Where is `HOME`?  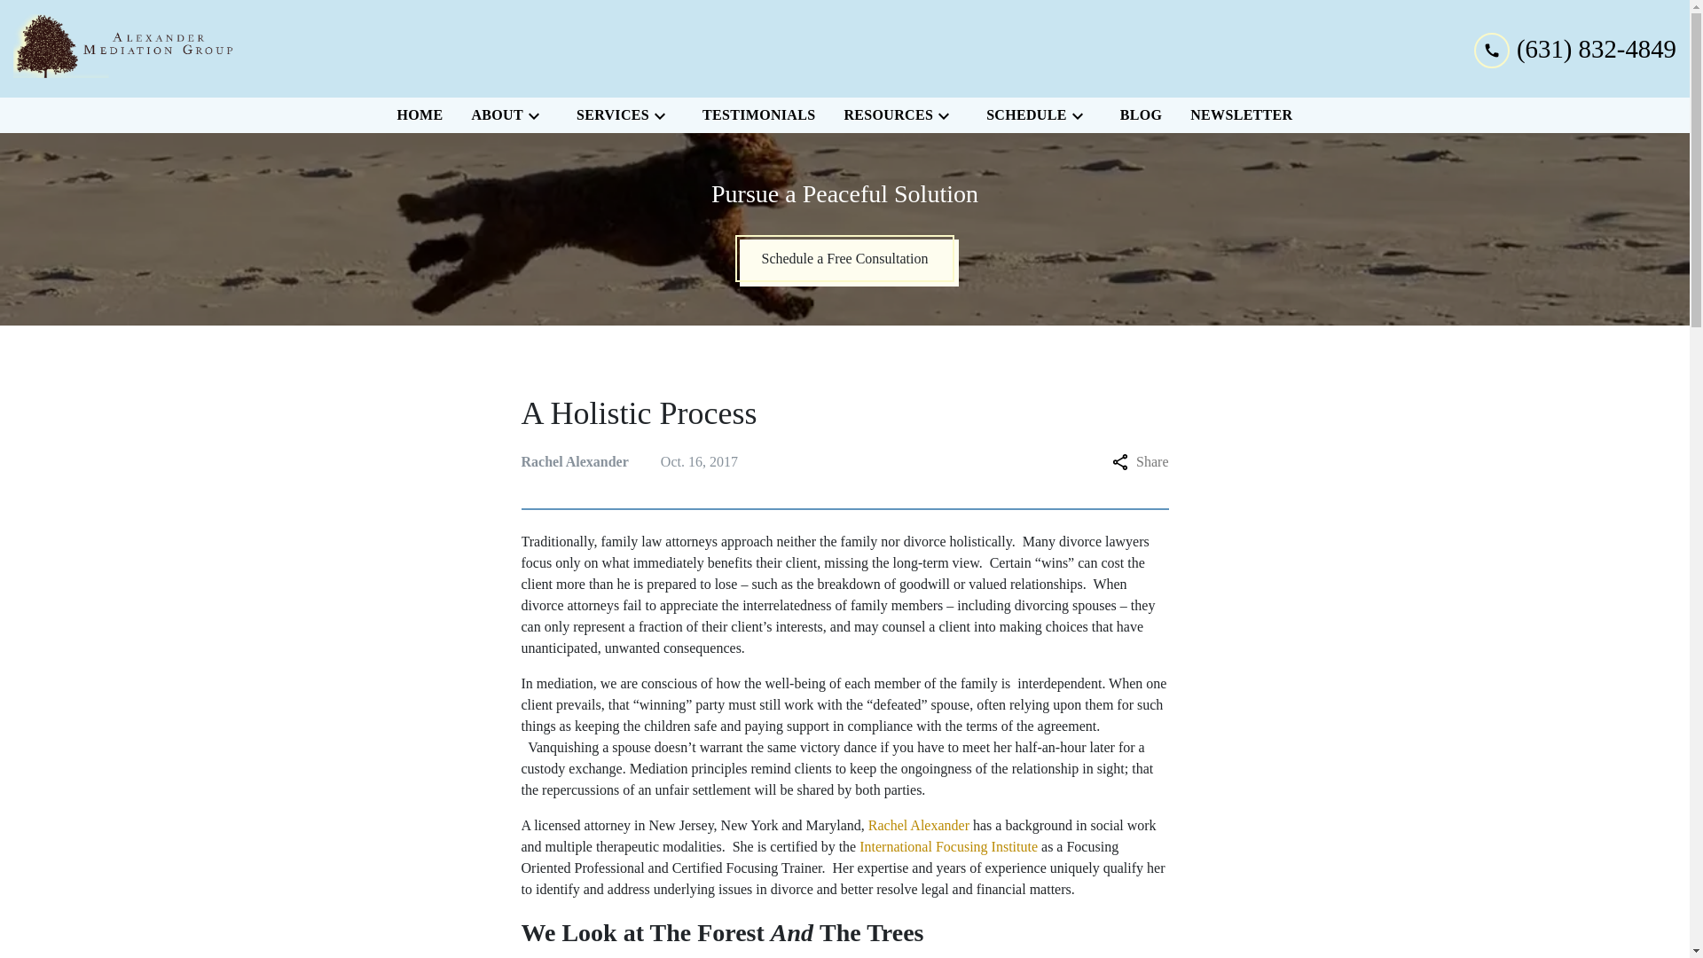 HOME is located at coordinates (420, 115).